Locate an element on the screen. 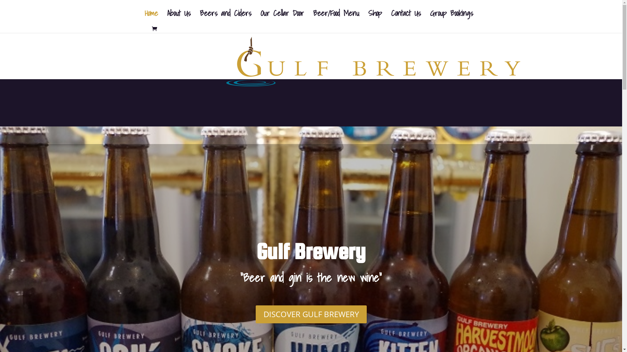 The width and height of the screenshot is (627, 352). Our Cellar Door is located at coordinates (282, 18).